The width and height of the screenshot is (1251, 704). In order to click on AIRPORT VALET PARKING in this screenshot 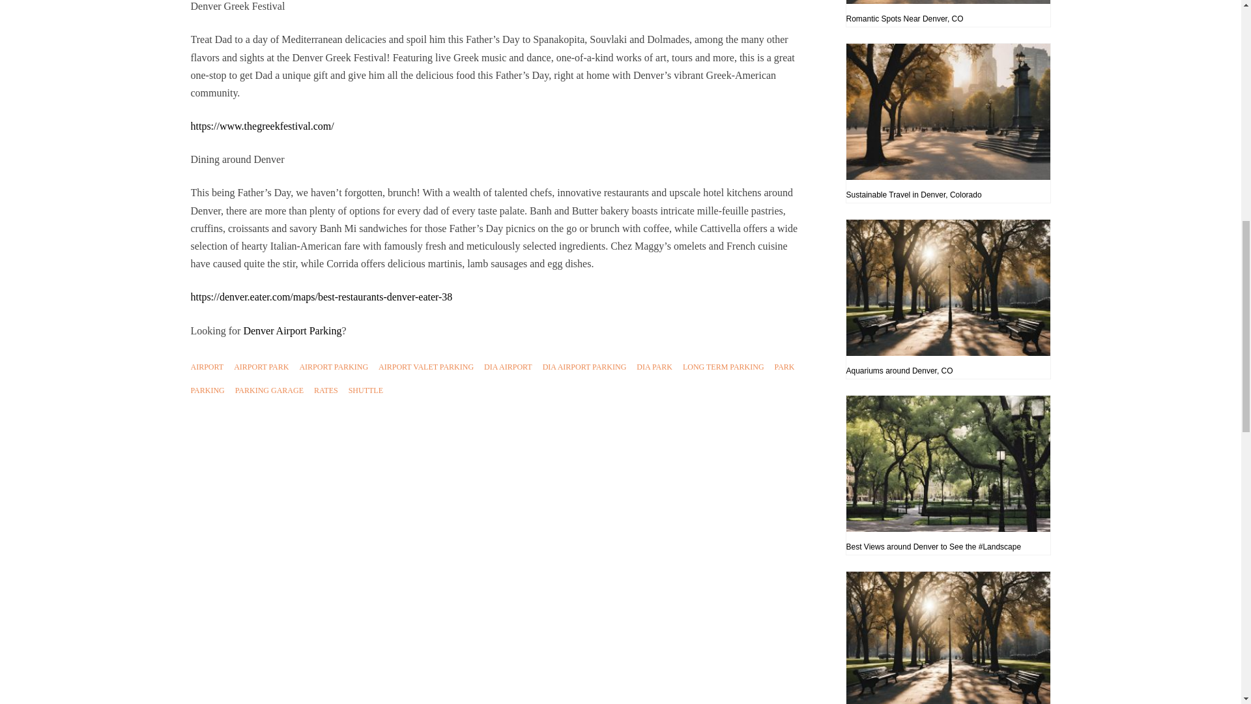, I will do `click(426, 366)`.